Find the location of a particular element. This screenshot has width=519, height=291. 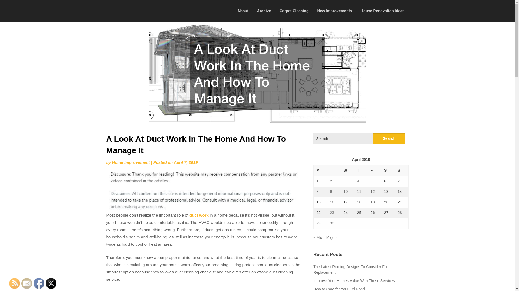

Wednesday is located at coordinates (348, 171).